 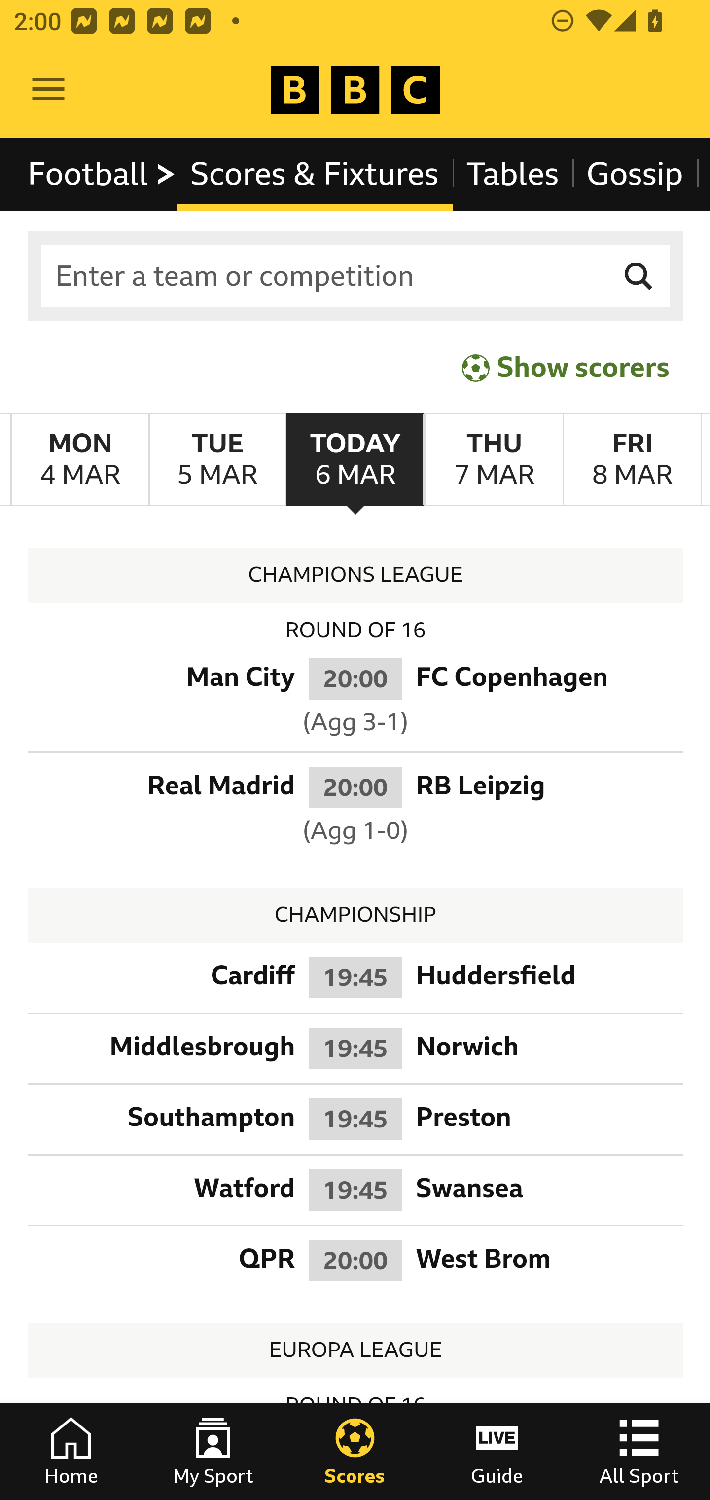 I want to click on My Sport, so click(x=213, y=1452).